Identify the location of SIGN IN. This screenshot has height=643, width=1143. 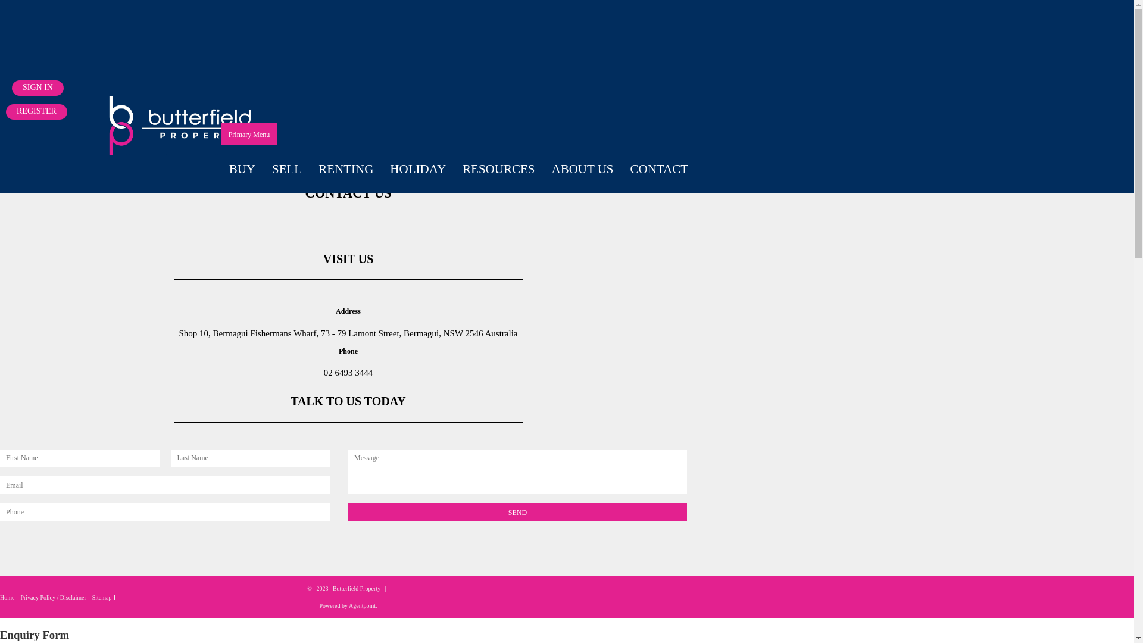
(38, 88).